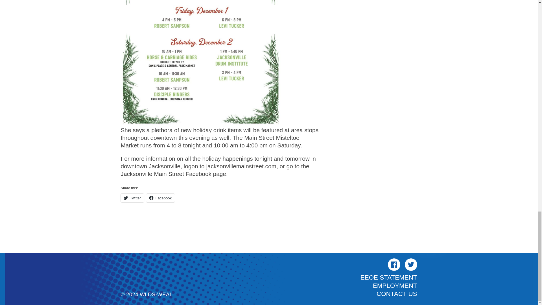 The image size is (542, 305). Describe the element at coordinates (394, 264) in the screenshot. I see `Facebook` at that location.